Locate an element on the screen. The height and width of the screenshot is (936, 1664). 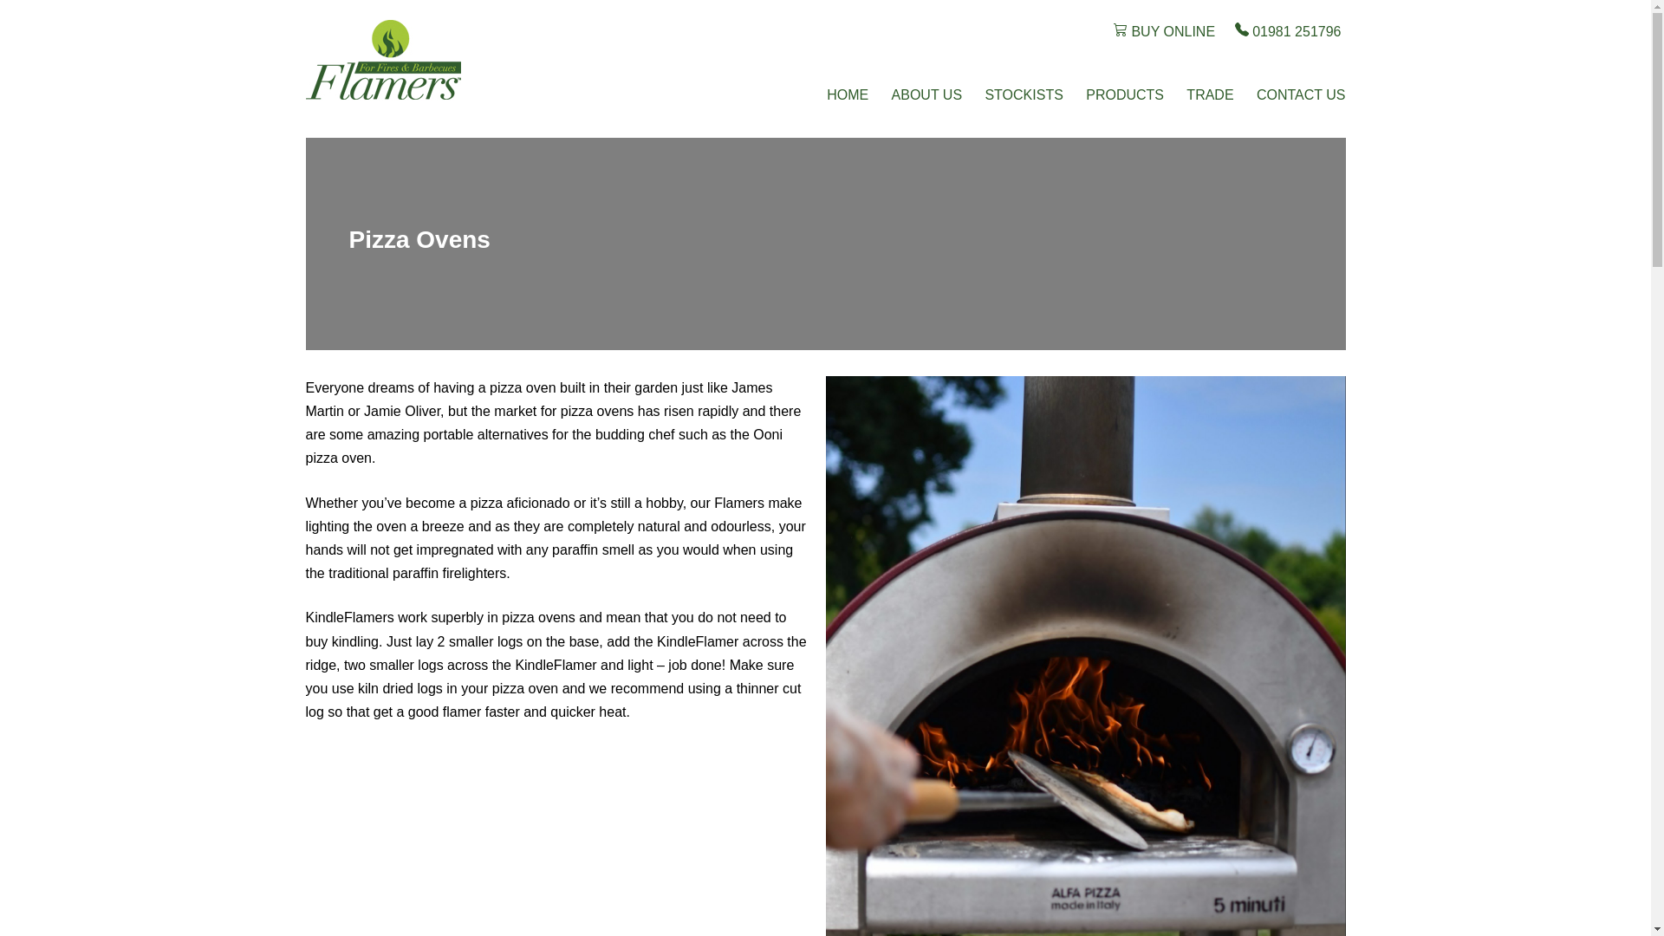
BUY ONLINE is located at coordinates (1160, 29).